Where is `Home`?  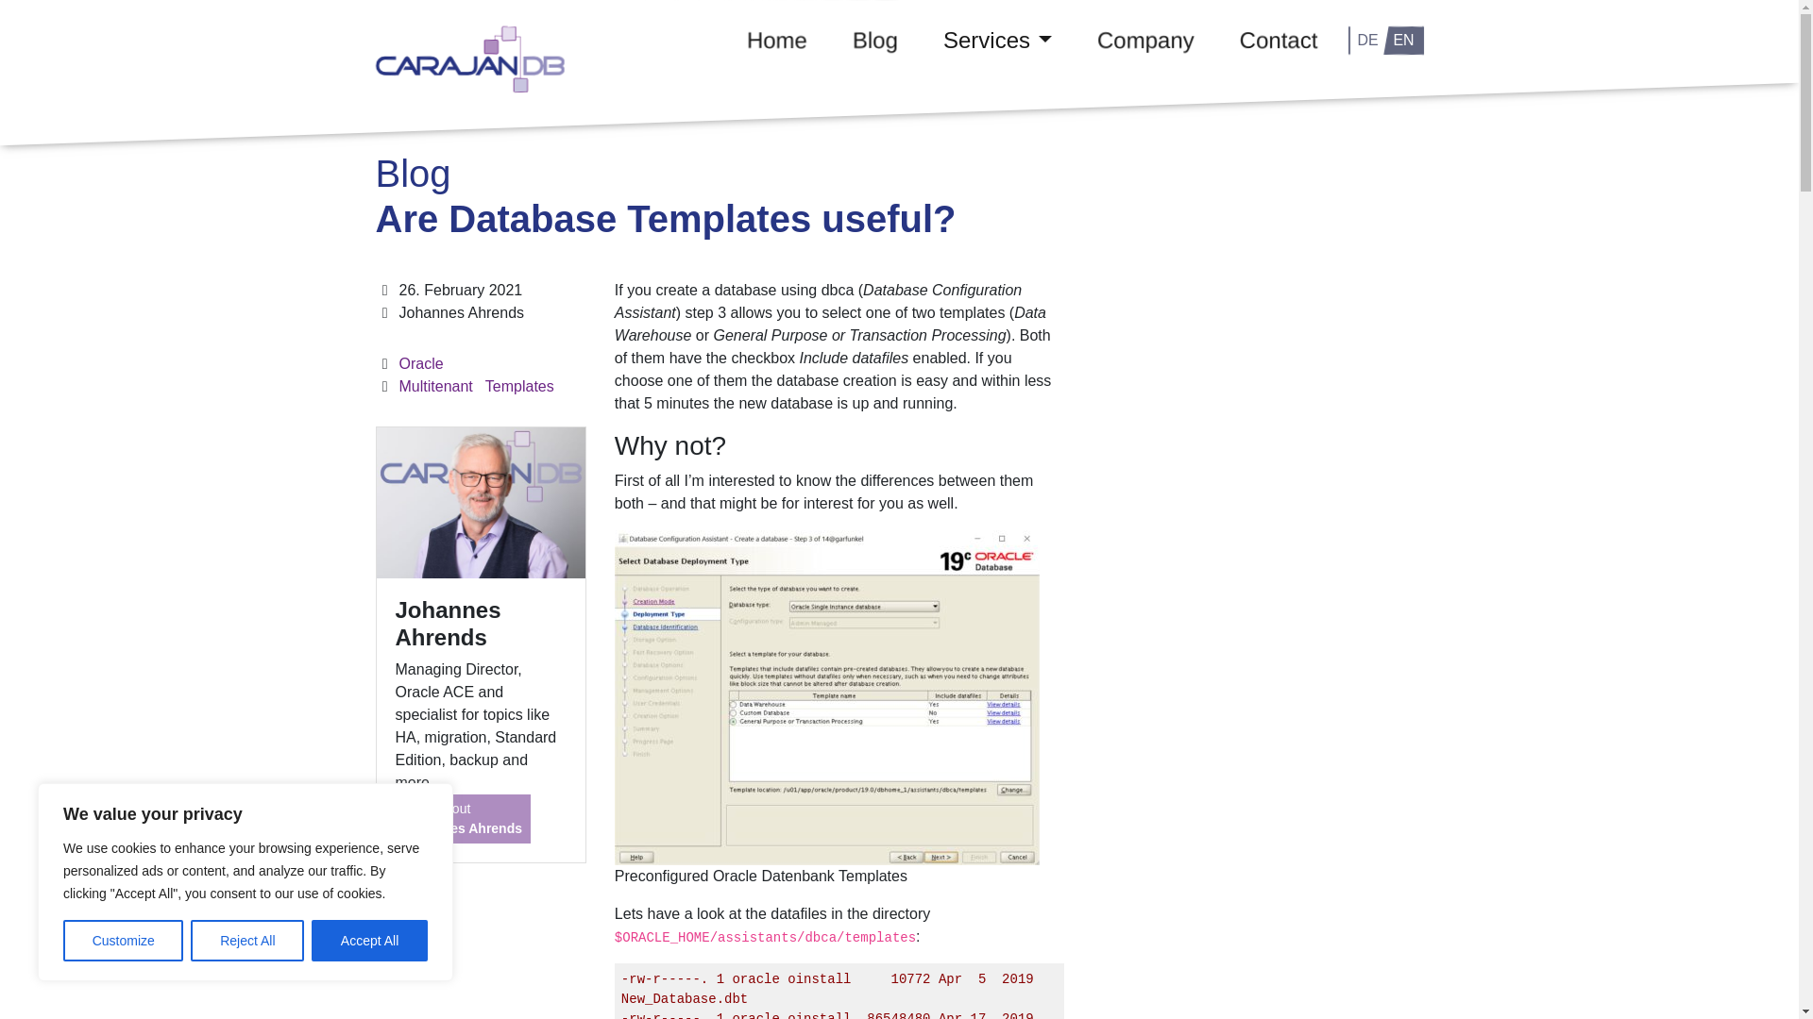
Home is located at coordinates (776, 41).